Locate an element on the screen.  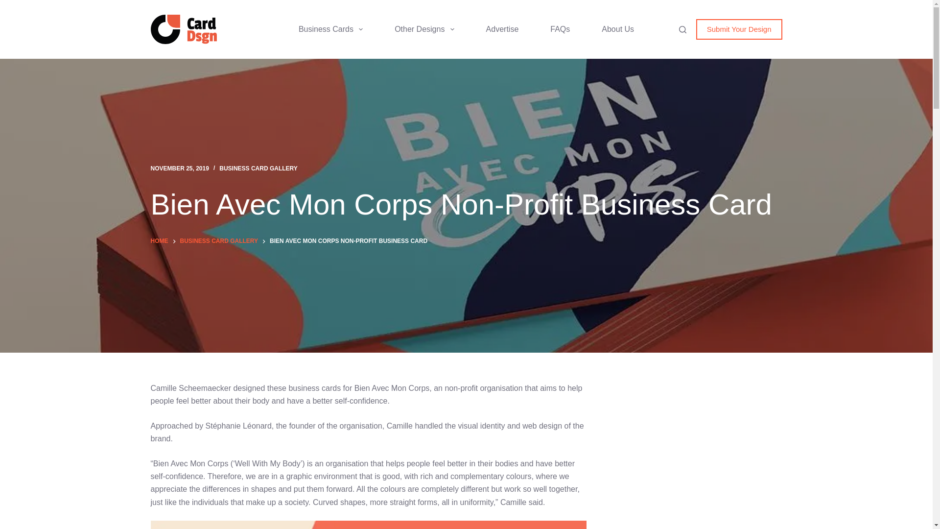
SONNE Foodtography is located at coordinates (697, 479).